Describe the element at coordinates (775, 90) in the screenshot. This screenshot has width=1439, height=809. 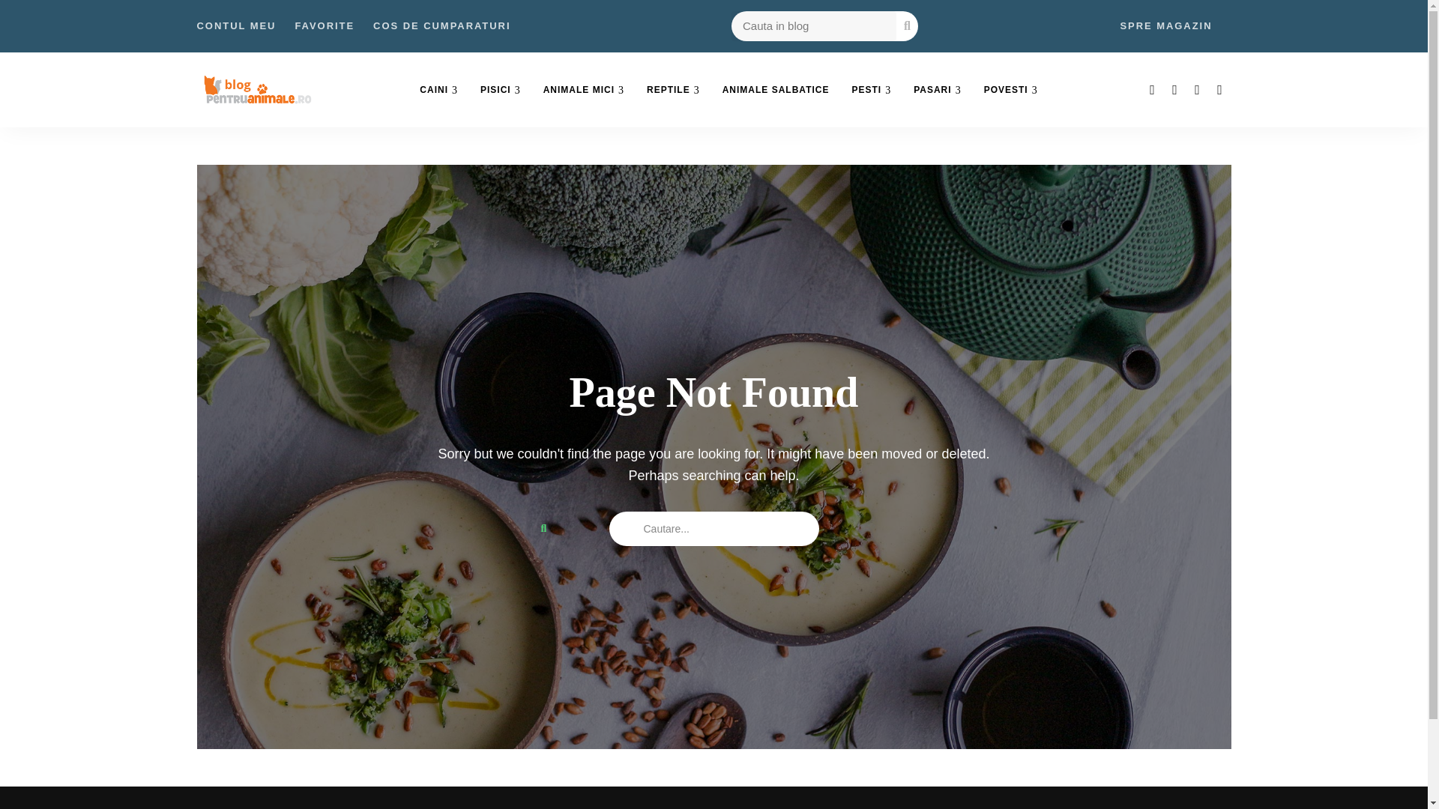
I see `ANIMALE SALBATICE` at that location.